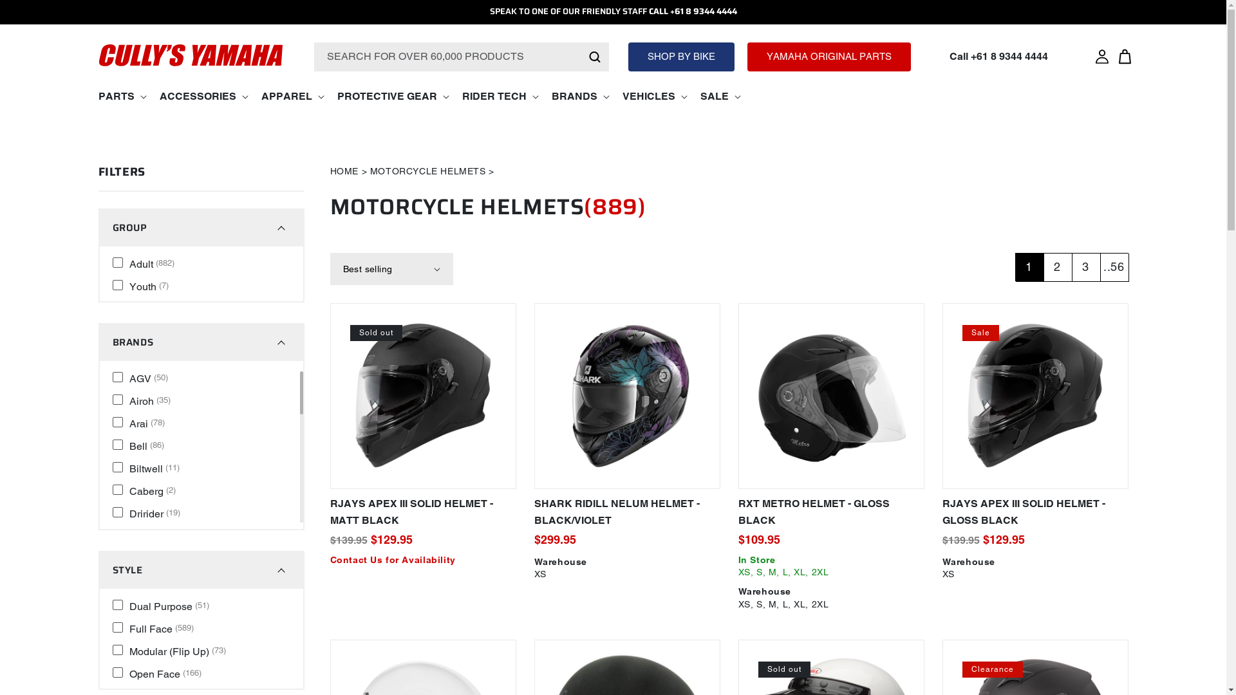  I want to click on RXT METRO HELMET - GLOSS BLACK, so click(830, 512).